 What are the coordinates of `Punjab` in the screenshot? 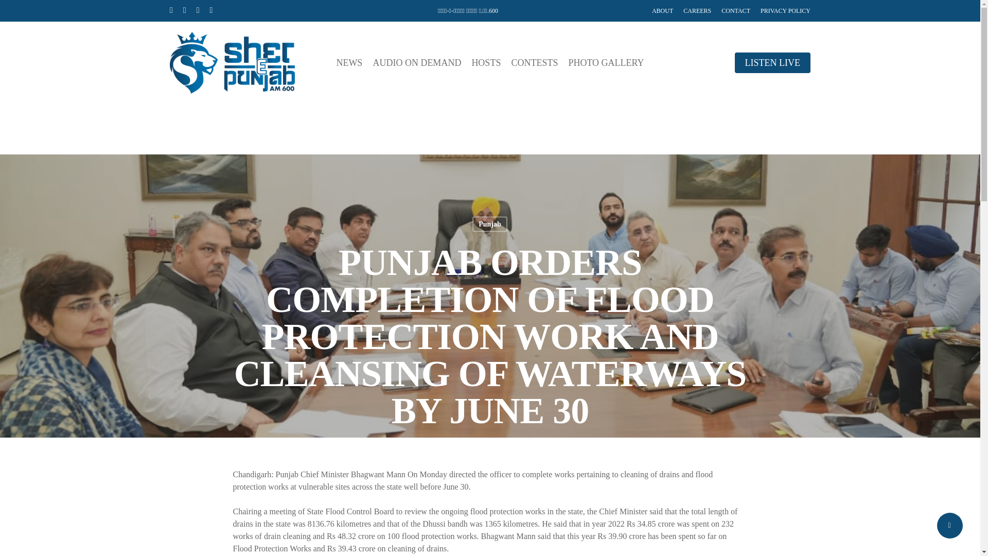 It's located at (490, 224).